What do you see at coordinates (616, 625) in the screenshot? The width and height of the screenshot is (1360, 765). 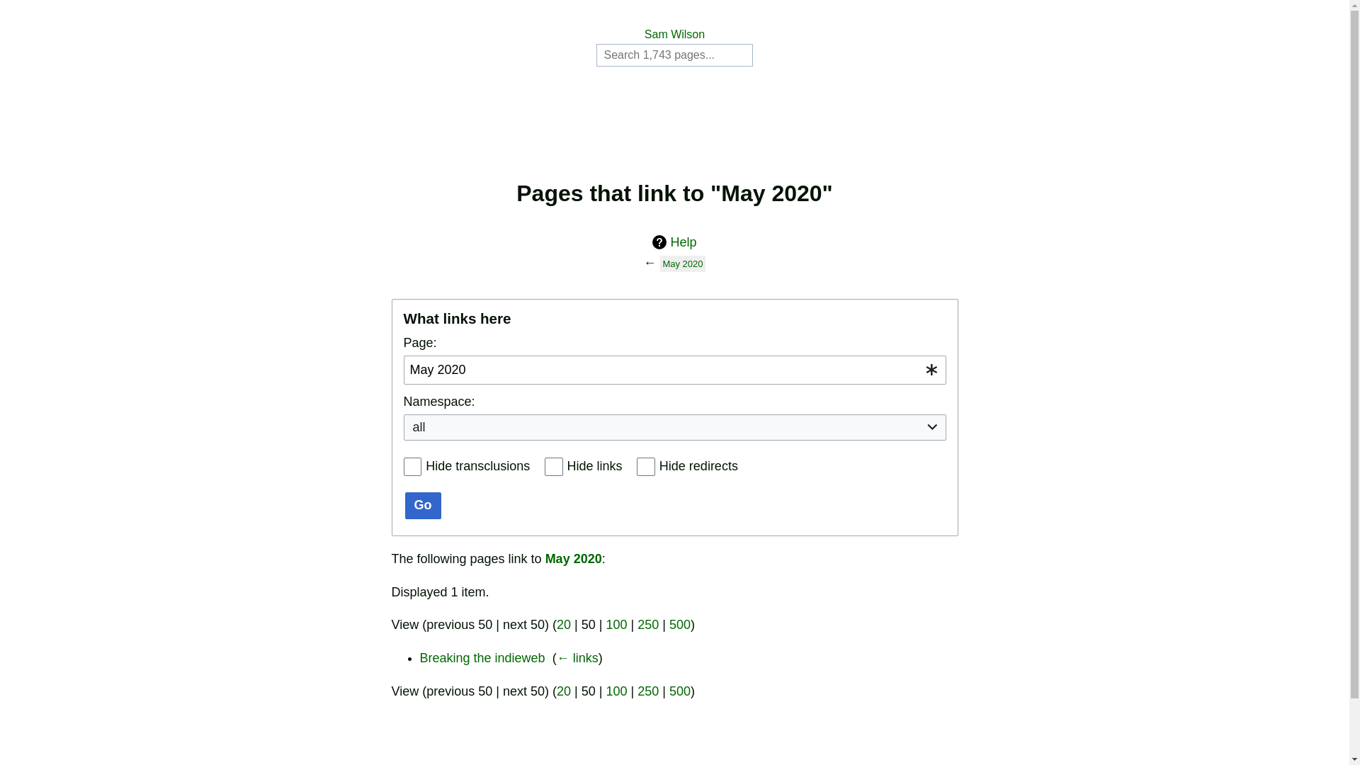 I see `100` at bounding box center [616, 625].